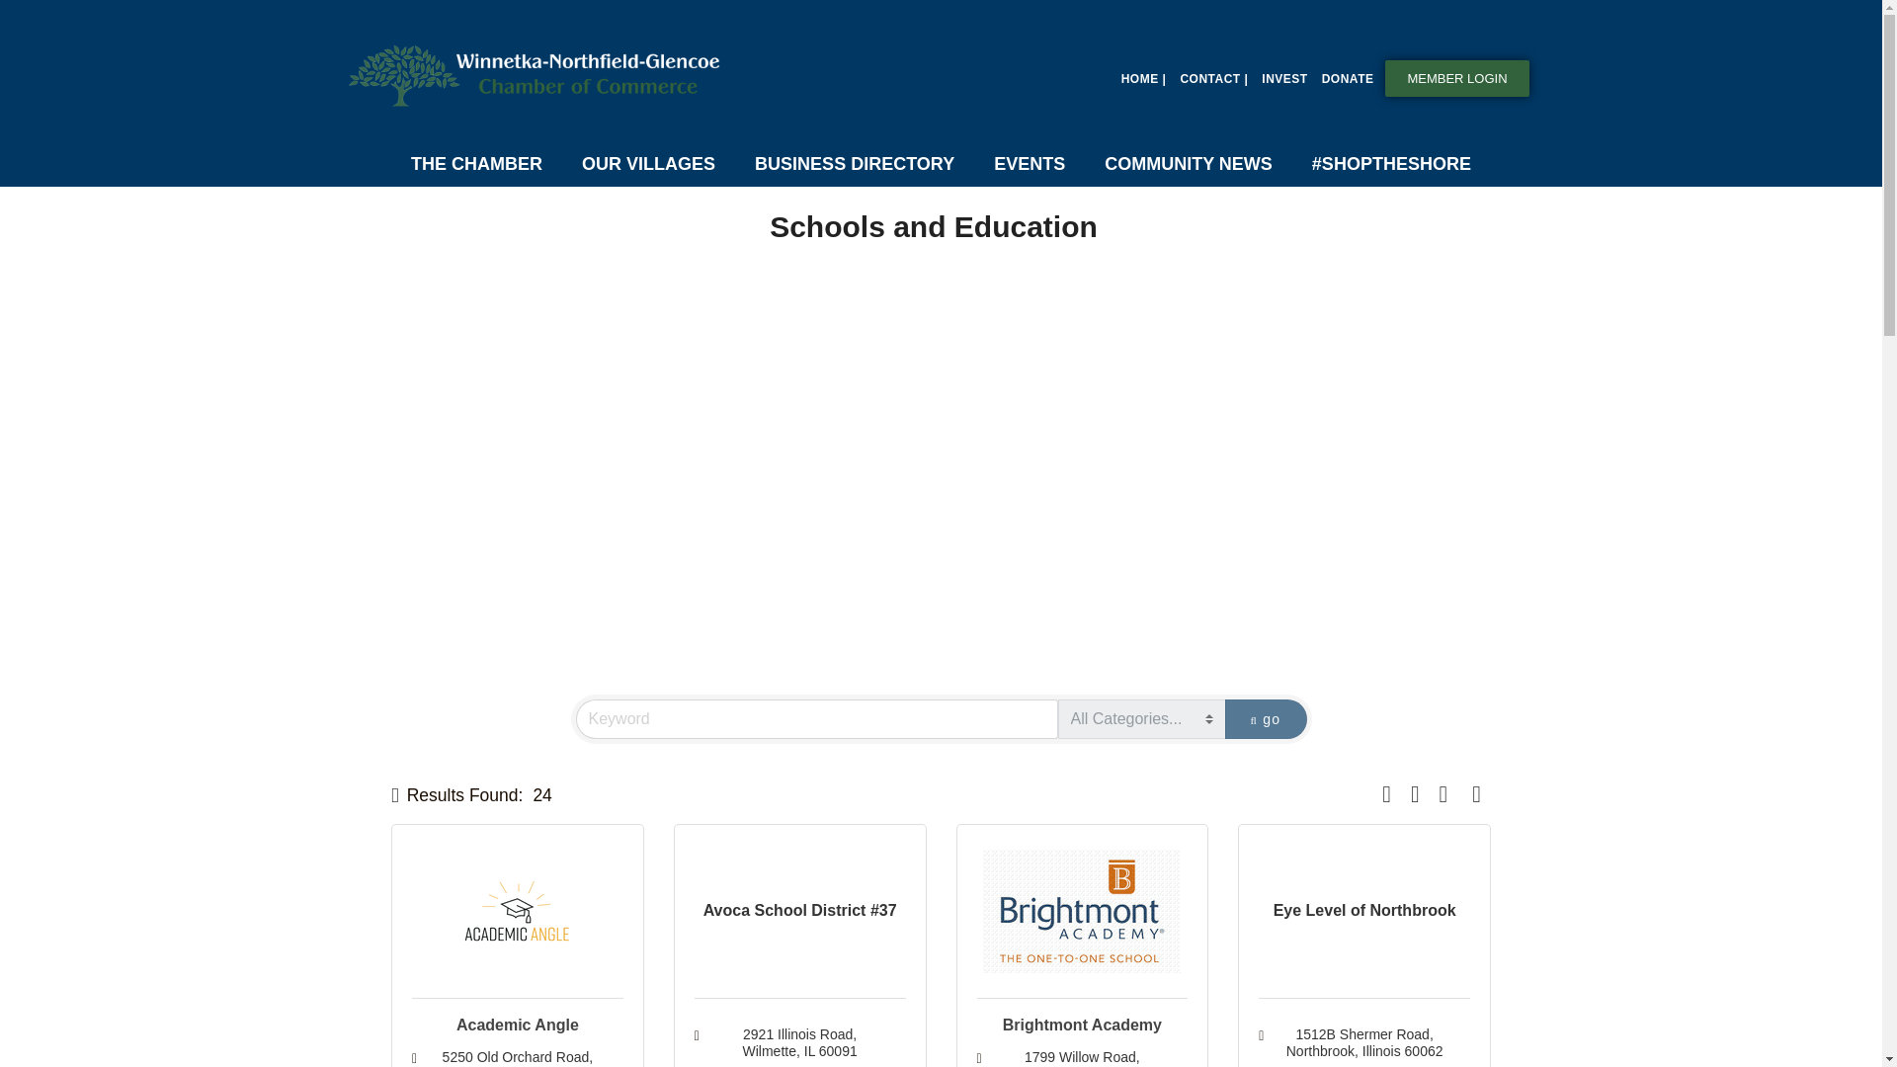 The height and width of the screenshot is (1067, 1897). I want to click on BUSINESS DIRECTORY, so click(855, 164).